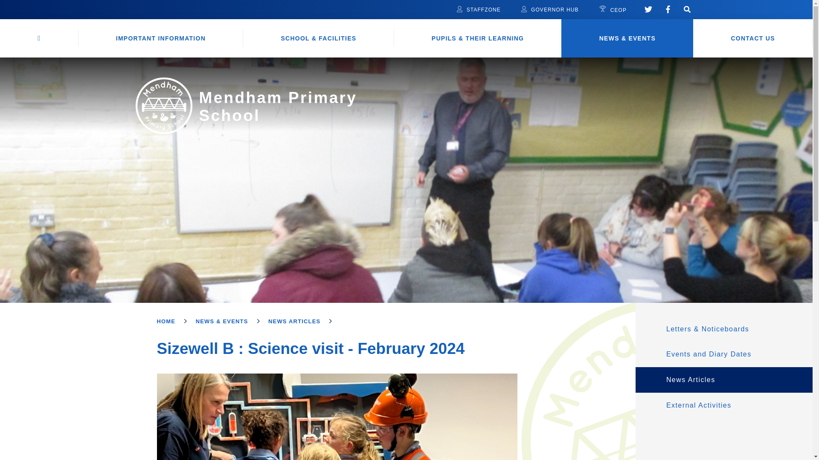 The image size is (819, 460). Describe the element at coordinates (39, 38) in the screenshot. I see `HOME` at that location.